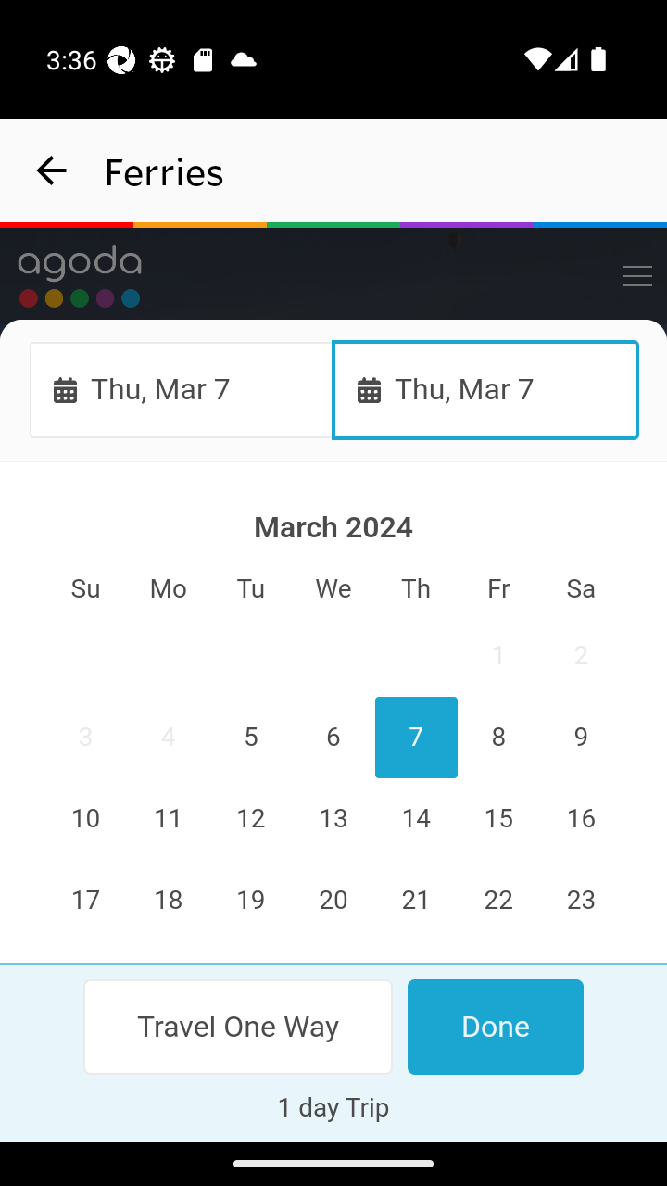  I want to click on 1, so click(497, 656).